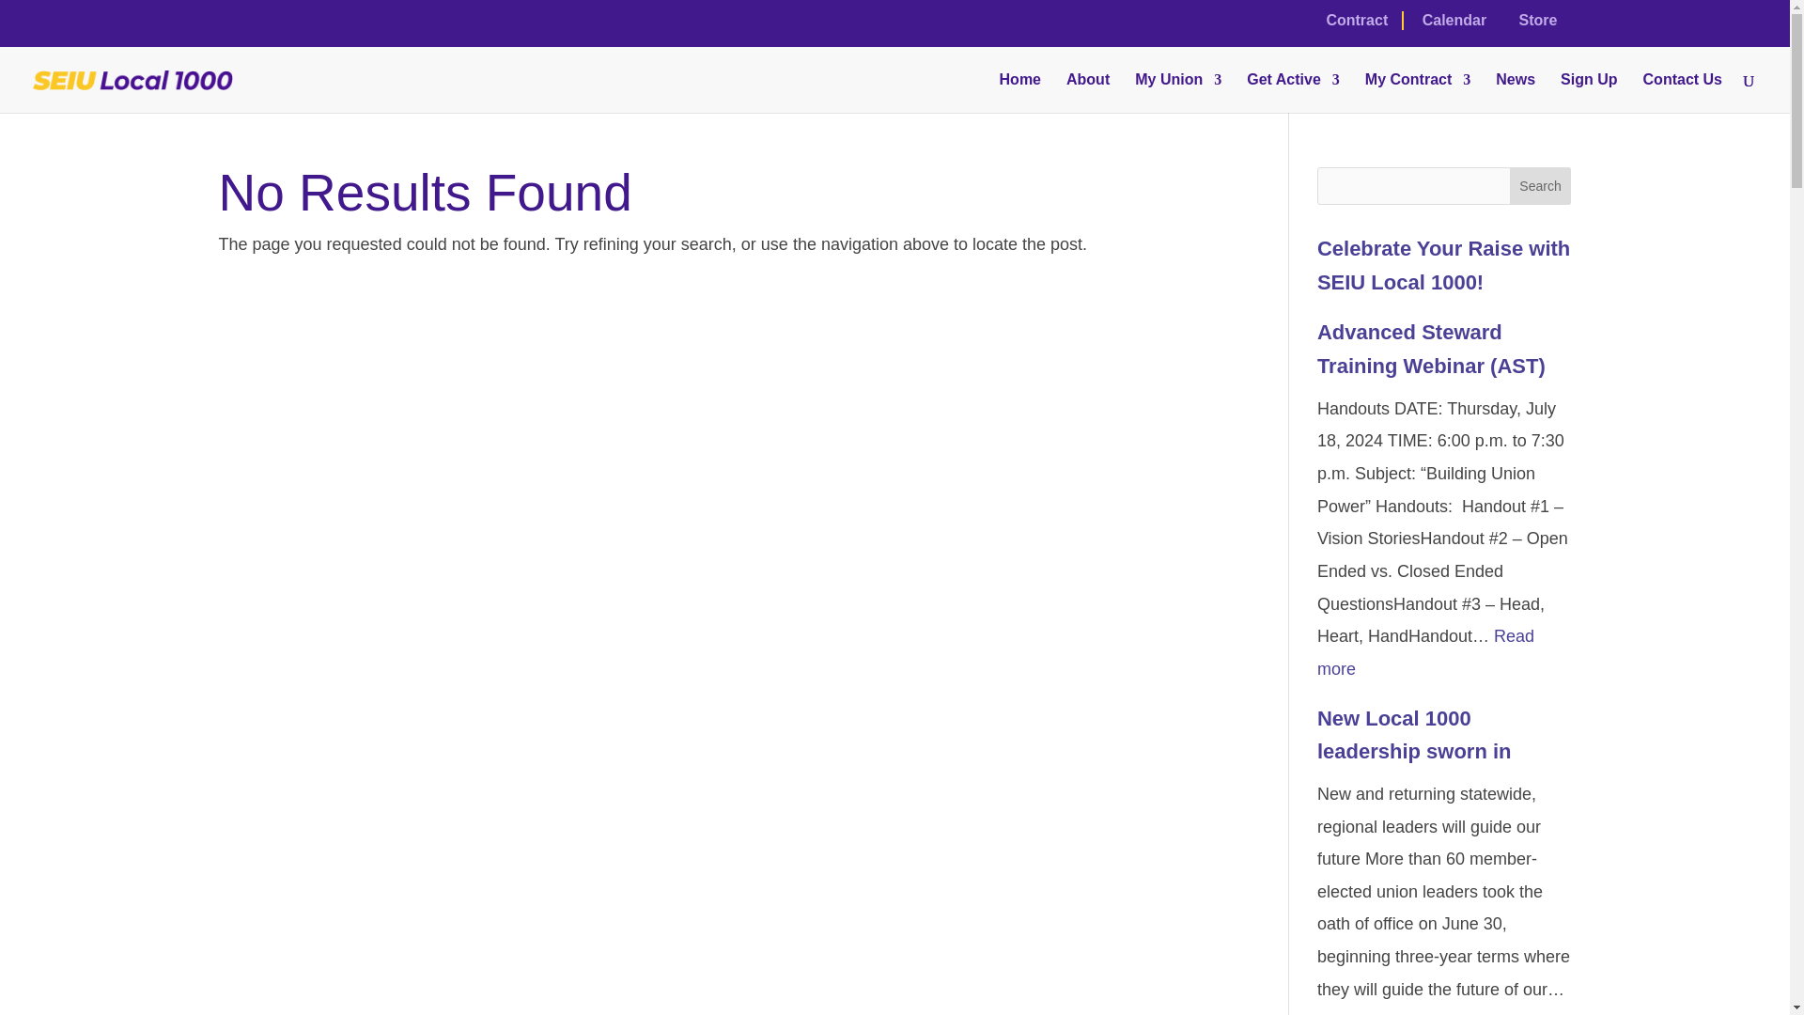 This screenshot has width=1804, height=1015. I want to click on My Contract, so click(1417, 92).